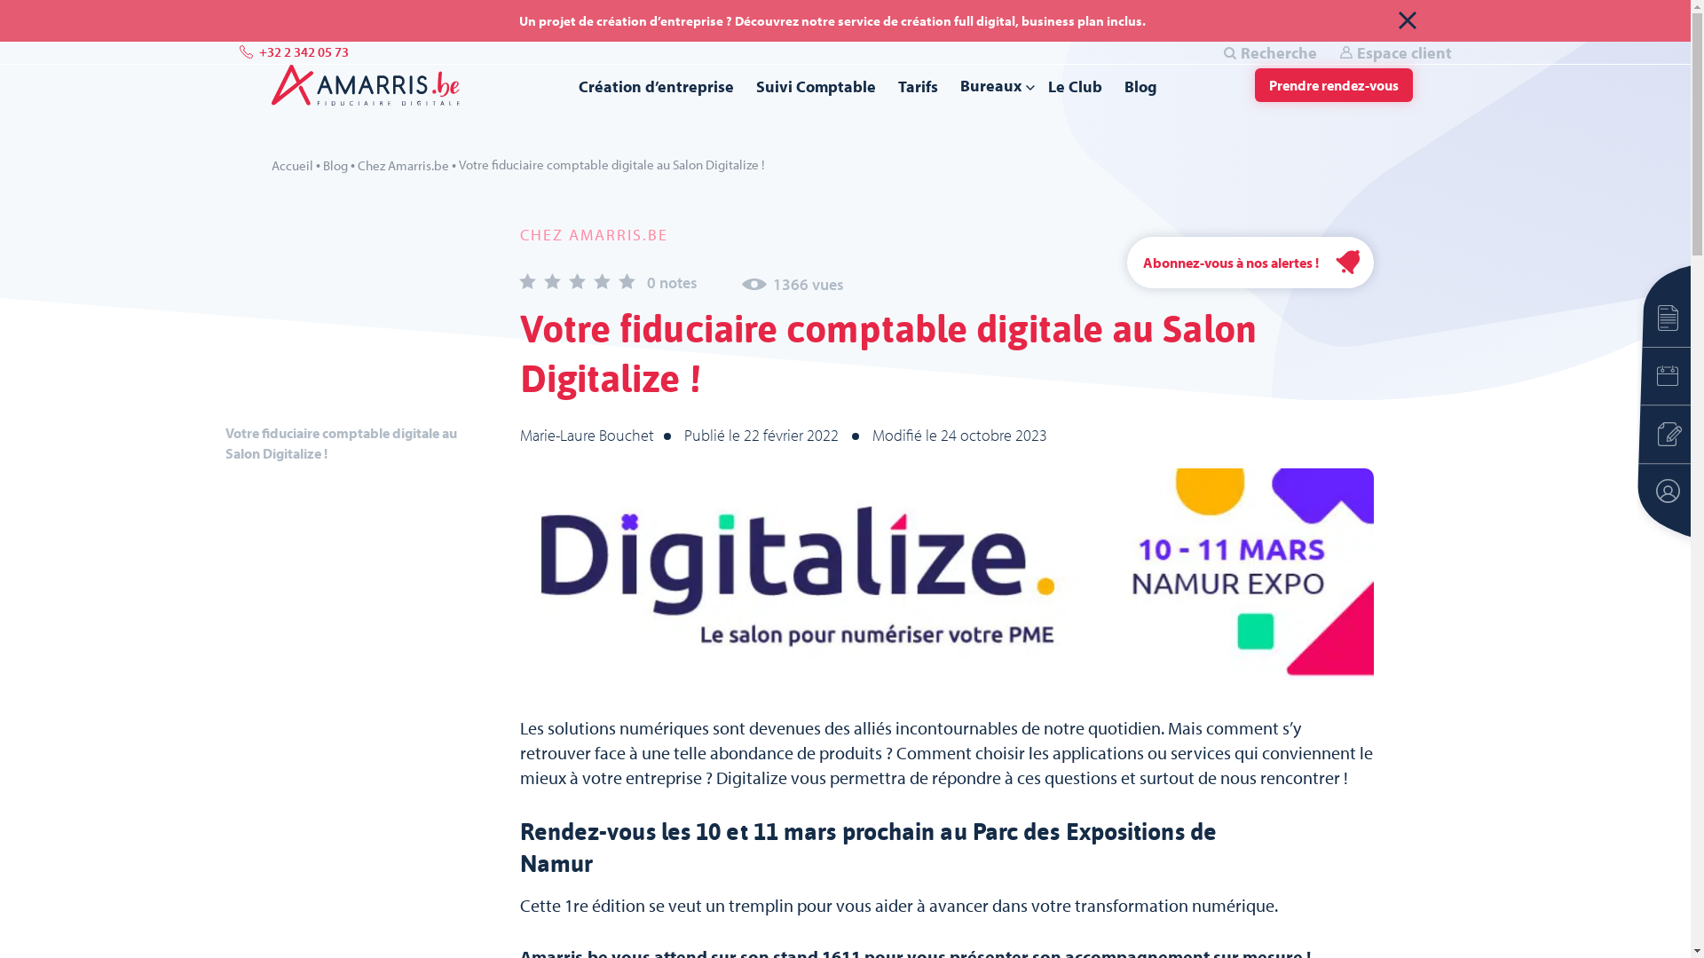 The image size is (1704, 958). I want to click on Recherche, so click(1270, 53).